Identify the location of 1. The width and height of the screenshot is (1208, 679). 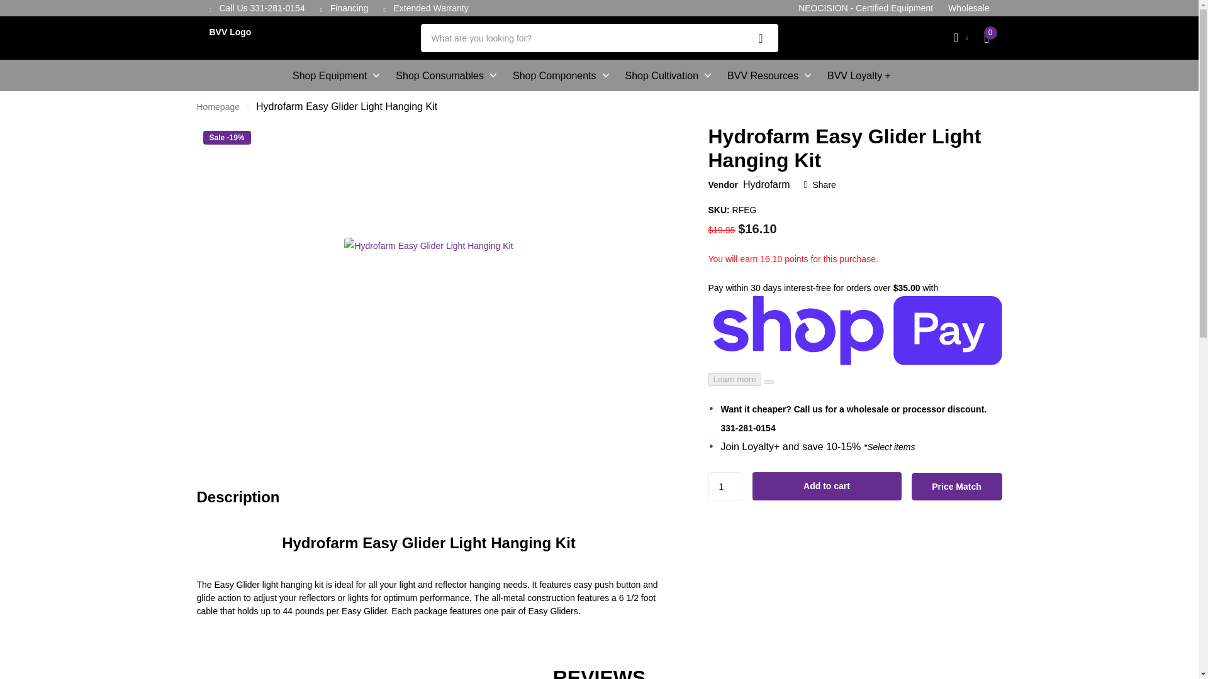
(725, 485).